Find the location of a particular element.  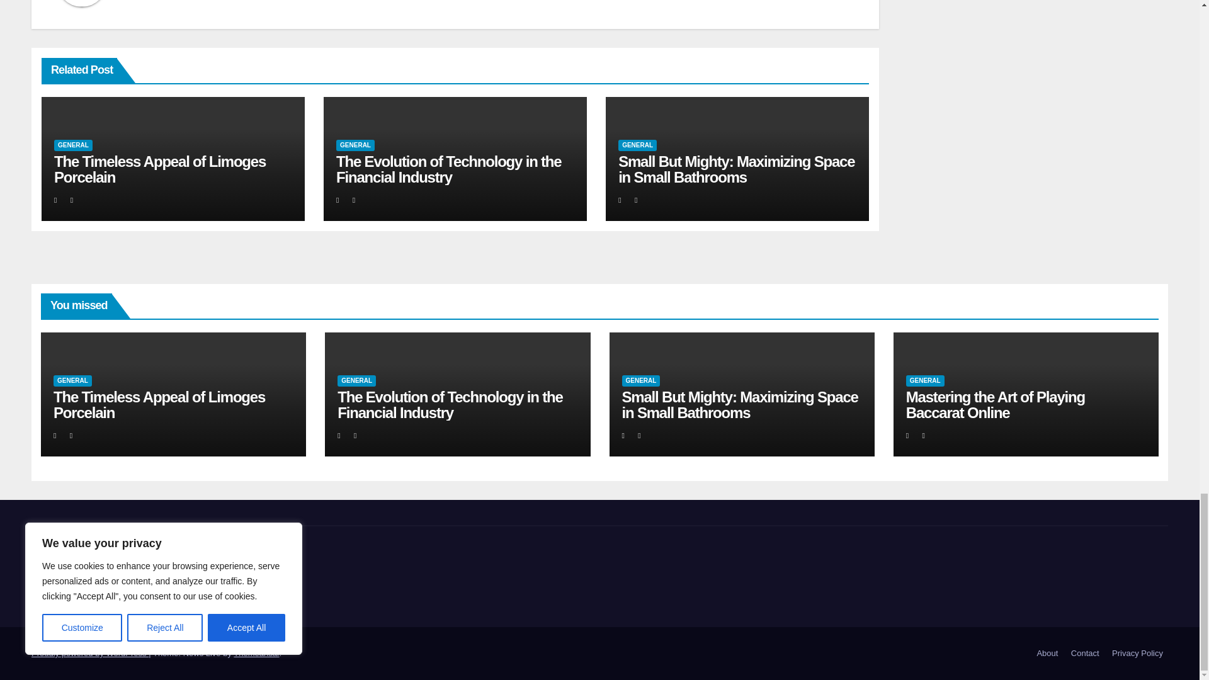

Permalink to: Mastering the Art of Playing Baccarat Online is located at coordinates (995, 404).